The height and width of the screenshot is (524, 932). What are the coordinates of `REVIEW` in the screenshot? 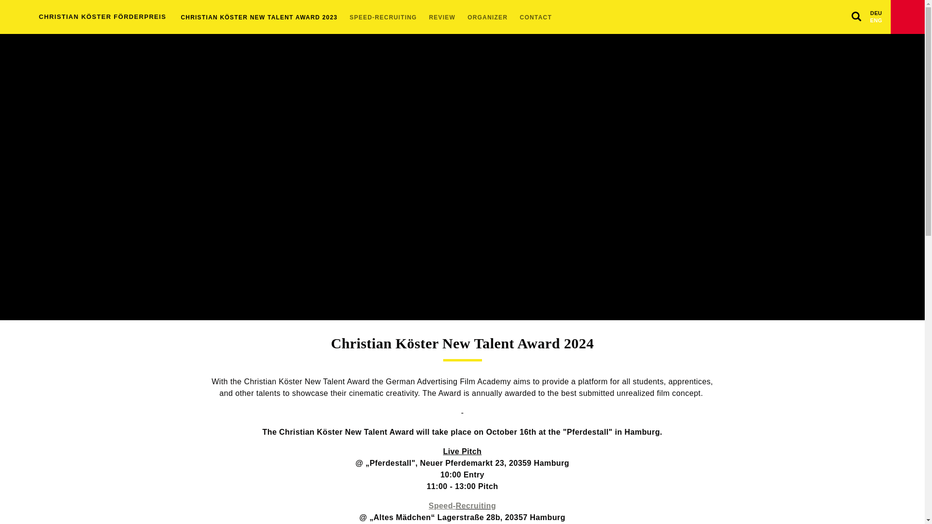 It's located at (447, 17).